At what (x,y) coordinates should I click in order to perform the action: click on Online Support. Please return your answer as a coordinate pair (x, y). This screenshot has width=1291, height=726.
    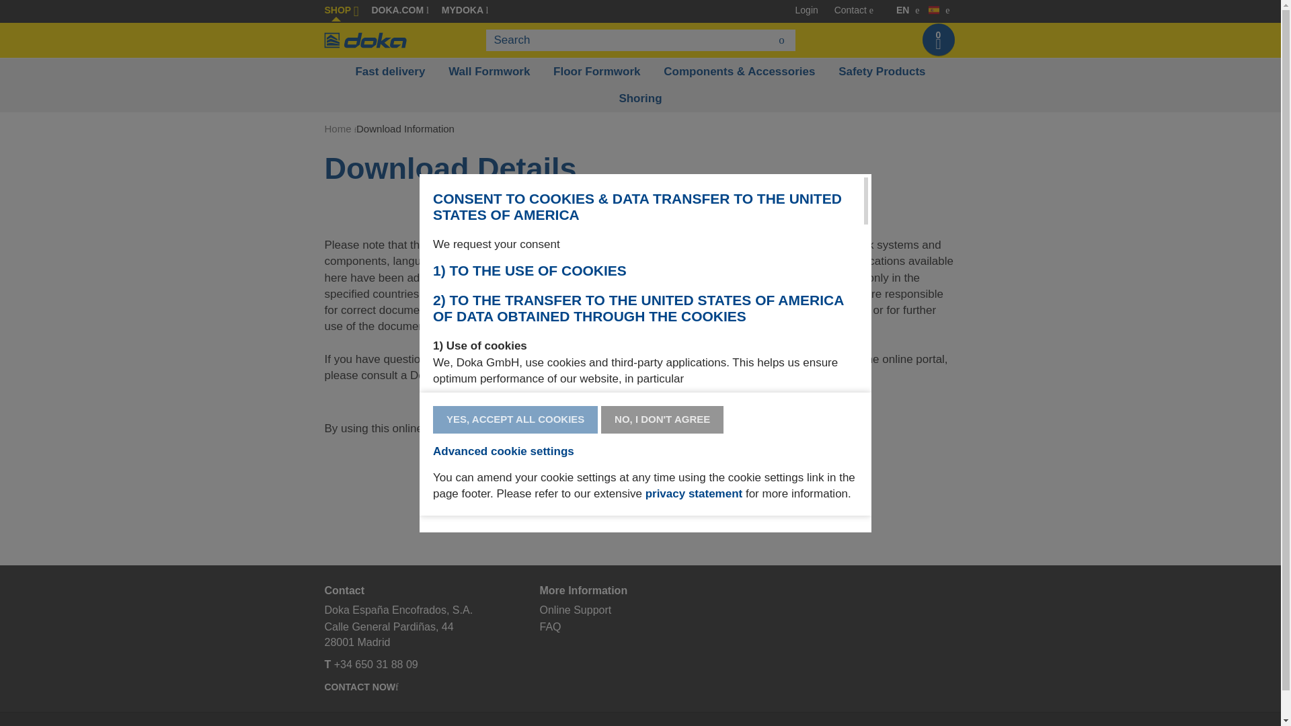
    Looking at the image, I should click on (575, 609).